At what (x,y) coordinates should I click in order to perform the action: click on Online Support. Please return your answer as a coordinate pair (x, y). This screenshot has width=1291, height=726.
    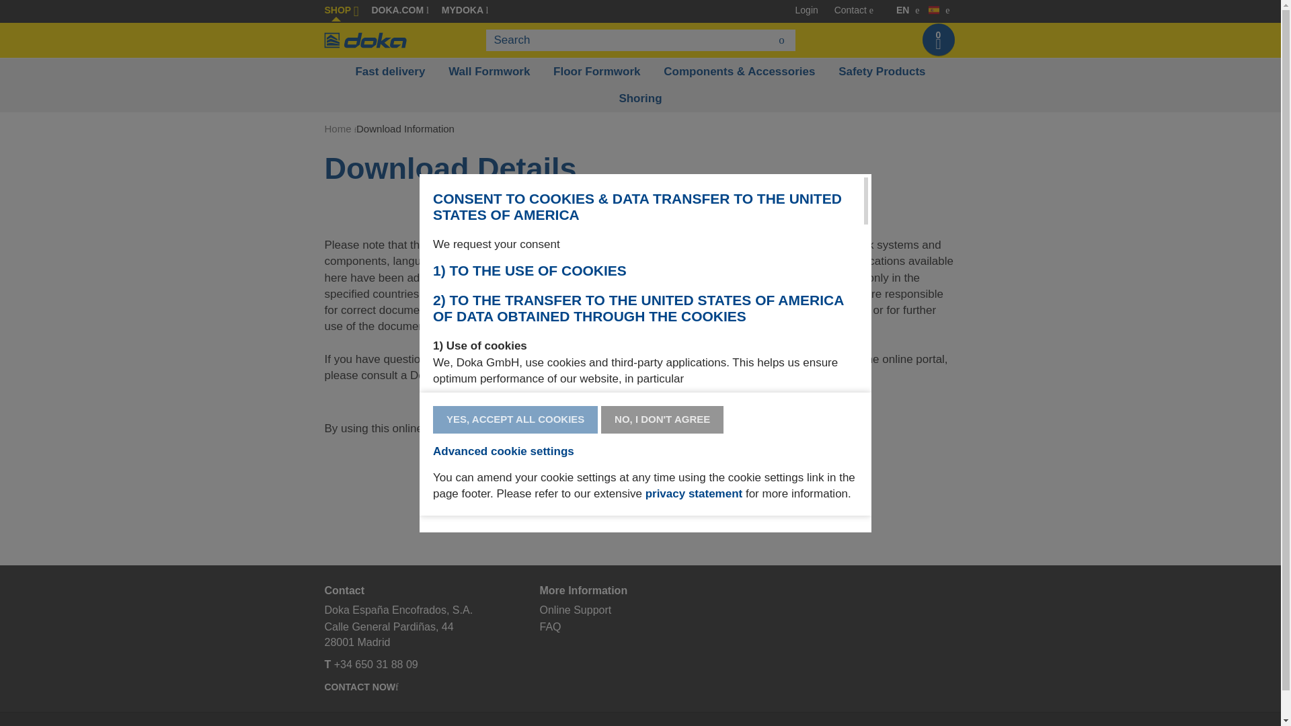
    Looking at the image, I should click on (575, 609).